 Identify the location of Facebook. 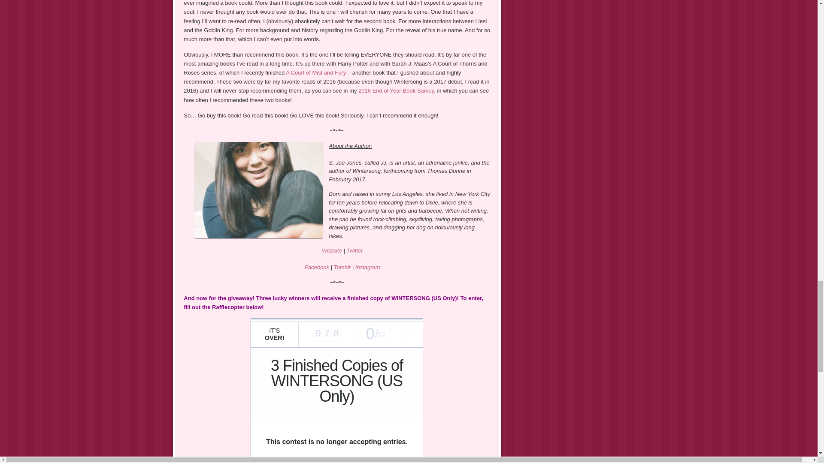
(317, 267).